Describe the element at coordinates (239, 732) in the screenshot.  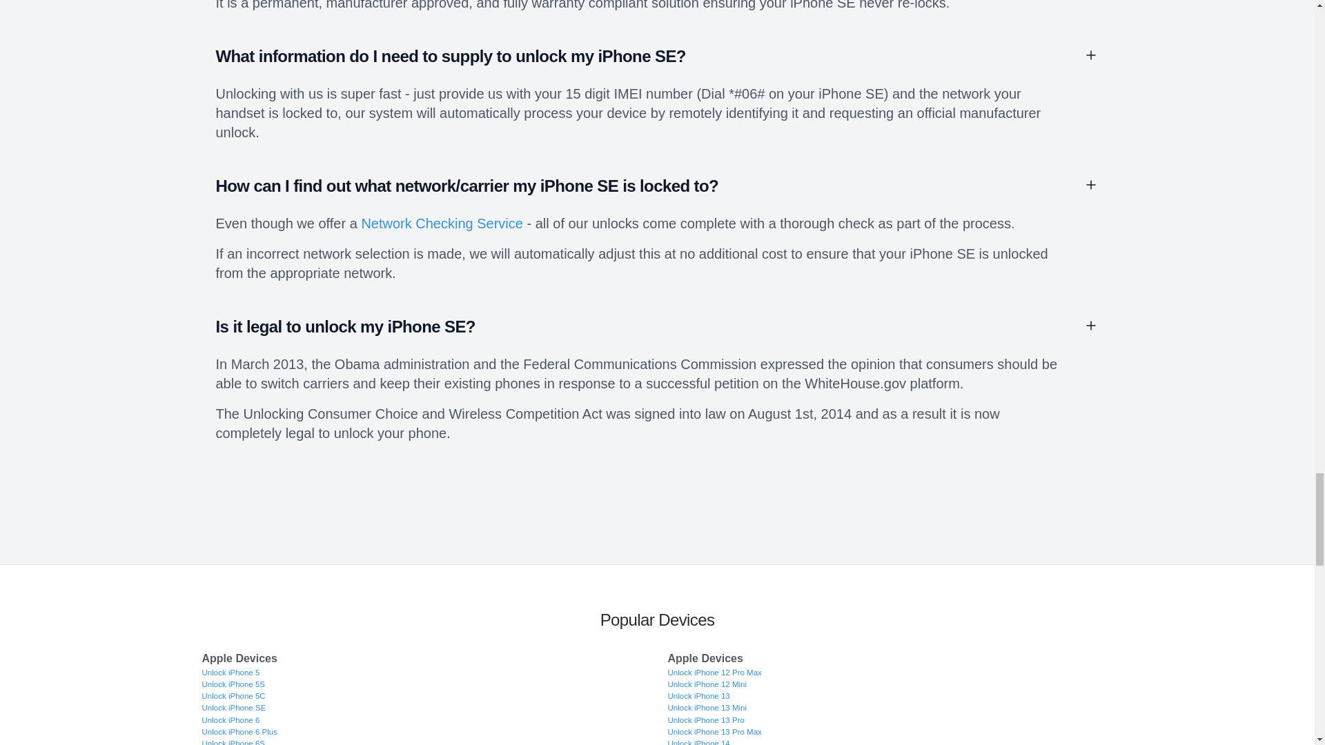
I see `Unlock iPhone 6 Plus` at that location.